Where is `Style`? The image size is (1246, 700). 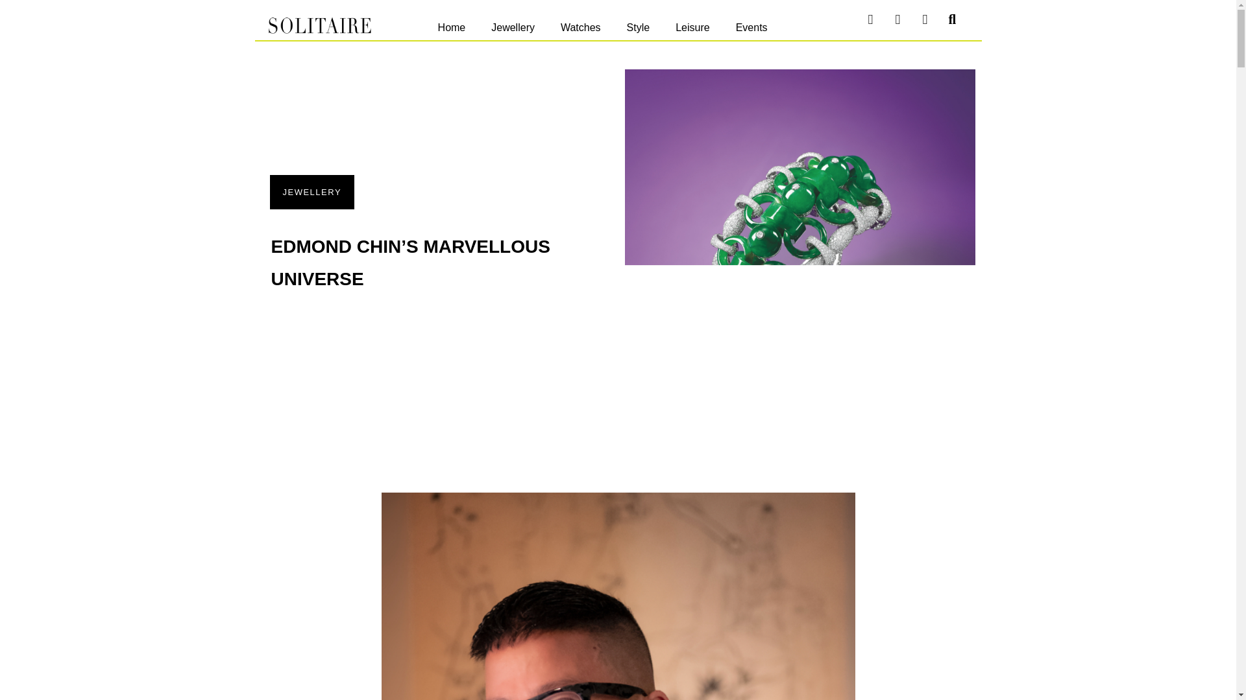 Style is located at coordinates (639, 27).